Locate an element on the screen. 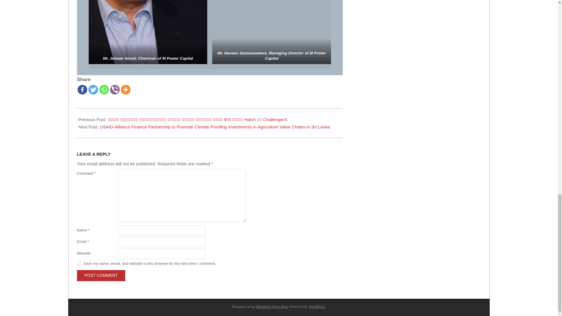  Magazine News Byte WordPress Theme is located at coordinates (272, 307).